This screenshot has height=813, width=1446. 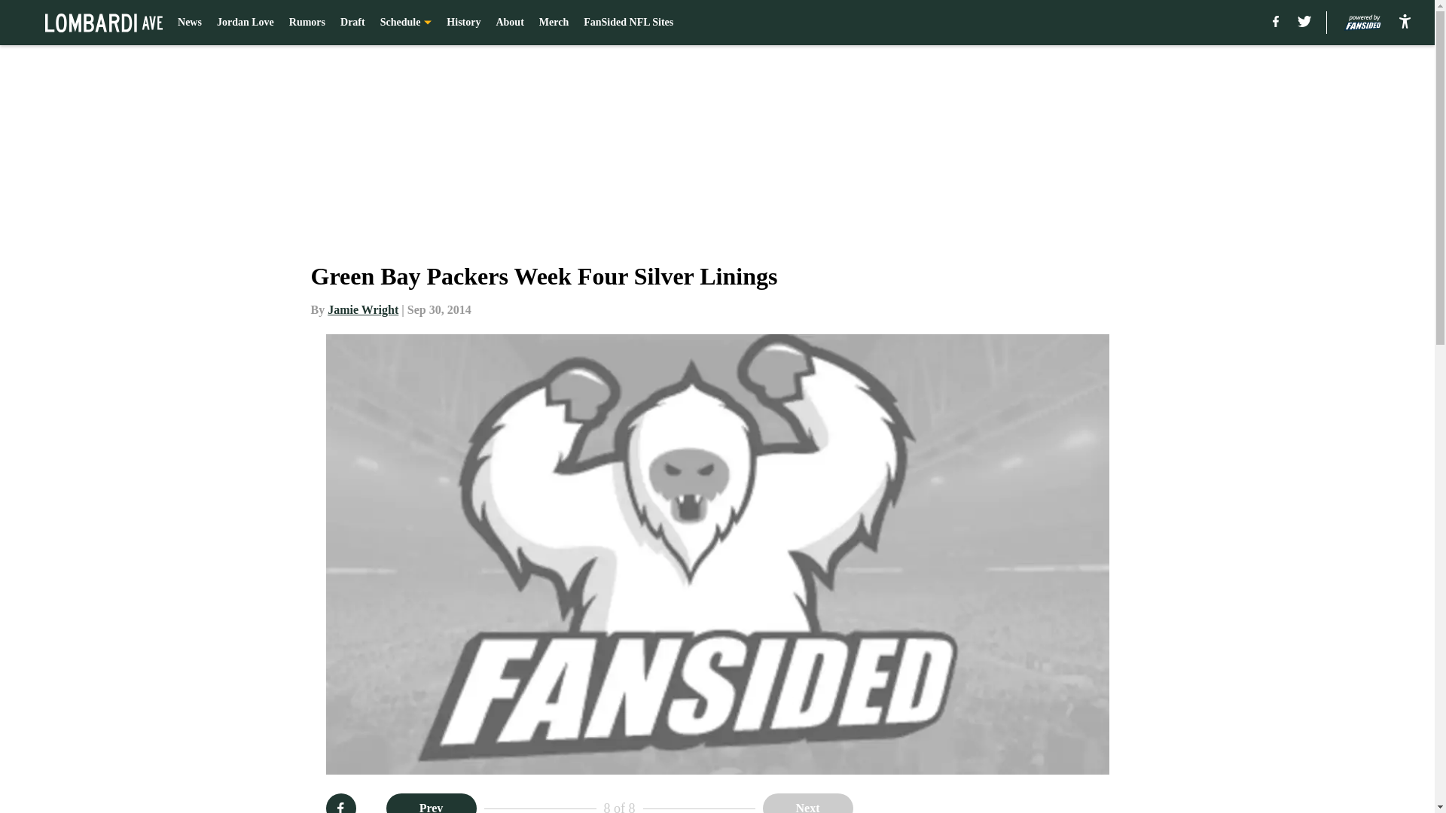 What do you see at coordinates (554, 23) in the screenshot?
I see `Merch` at bounding box center [554, 23].